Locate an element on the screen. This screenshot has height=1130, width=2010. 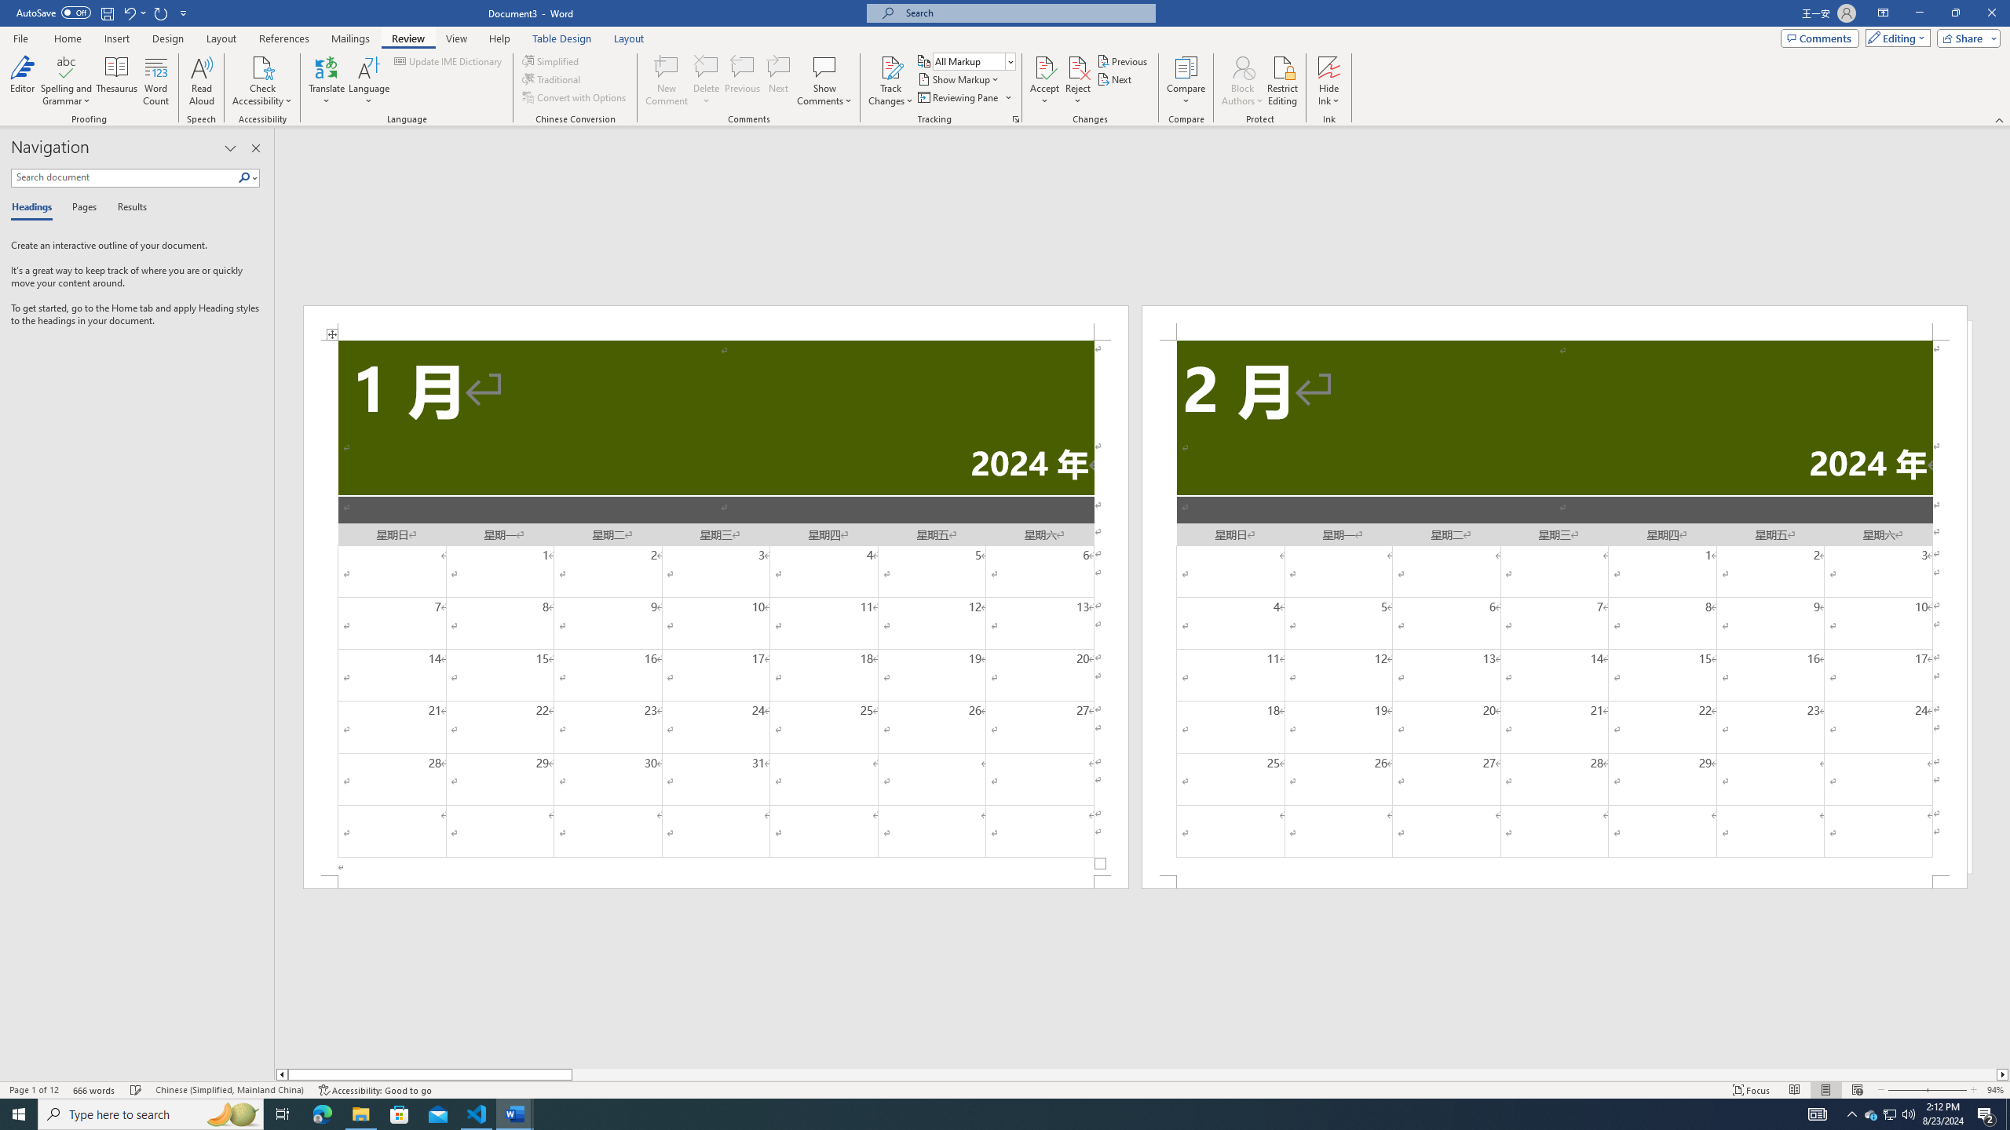
Page 2 content is located at coordinates (1555, 607).